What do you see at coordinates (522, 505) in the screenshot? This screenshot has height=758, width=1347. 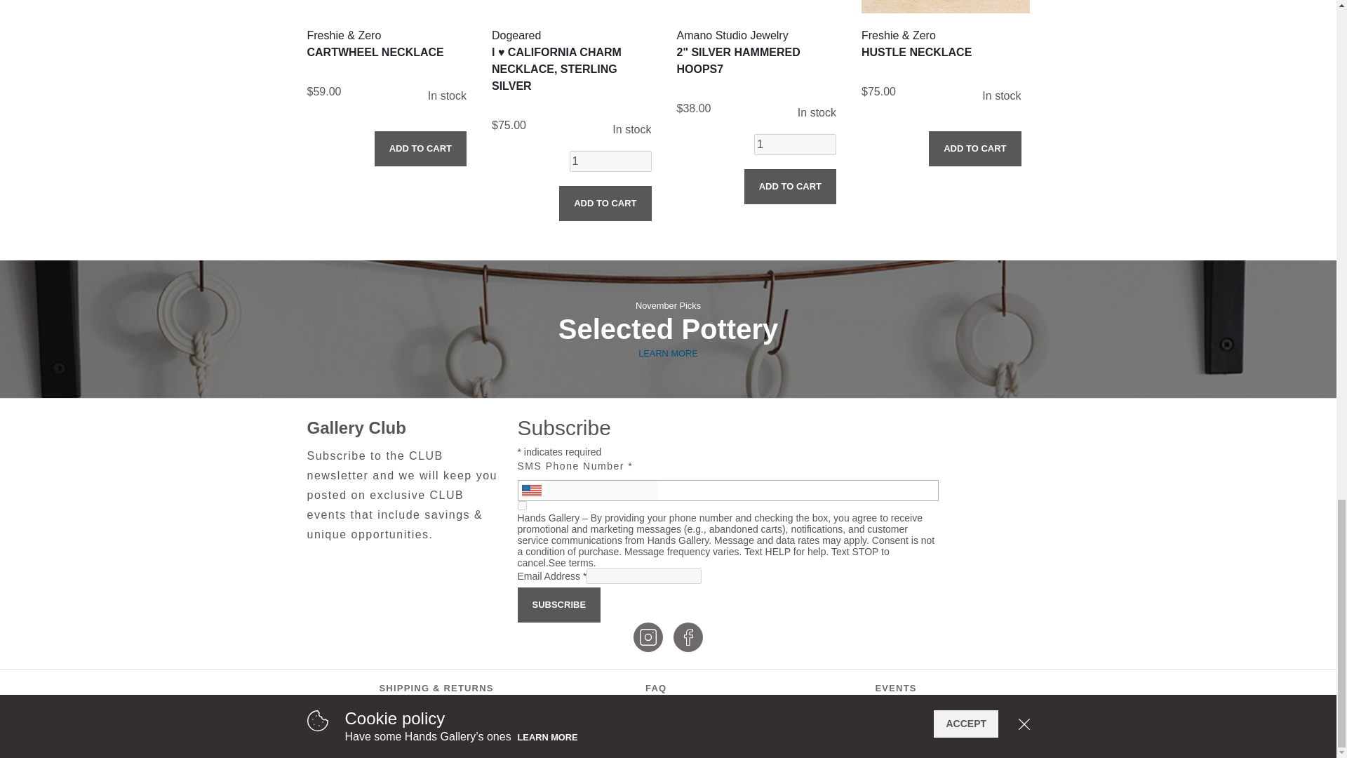 I see `true` at bounding box center [522, 505].